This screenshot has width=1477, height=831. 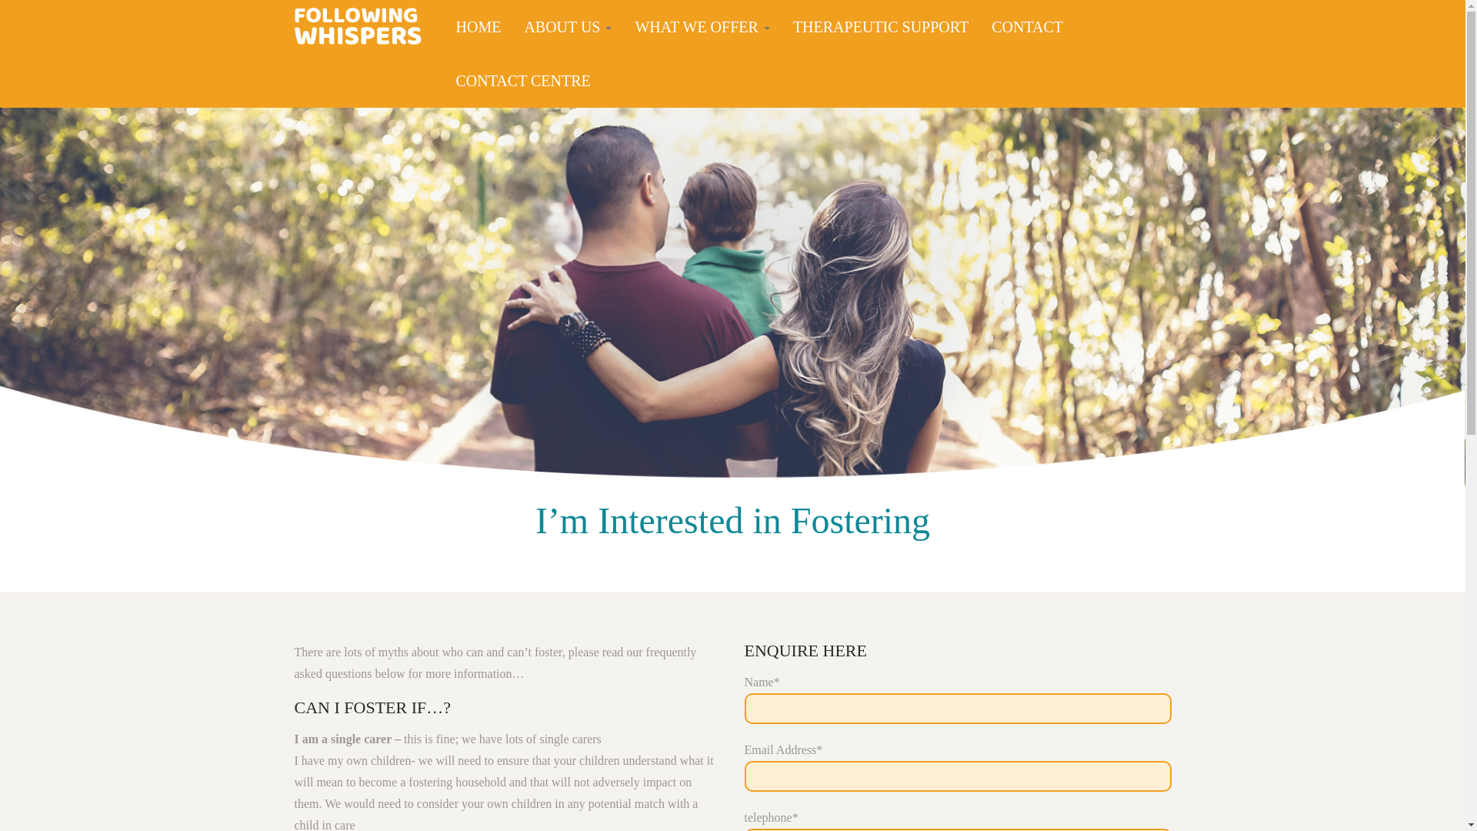 What do you see at coordinates (357, 21) in the screenshot?
I see `Following  Whispers` at bounding box center [357, 21].